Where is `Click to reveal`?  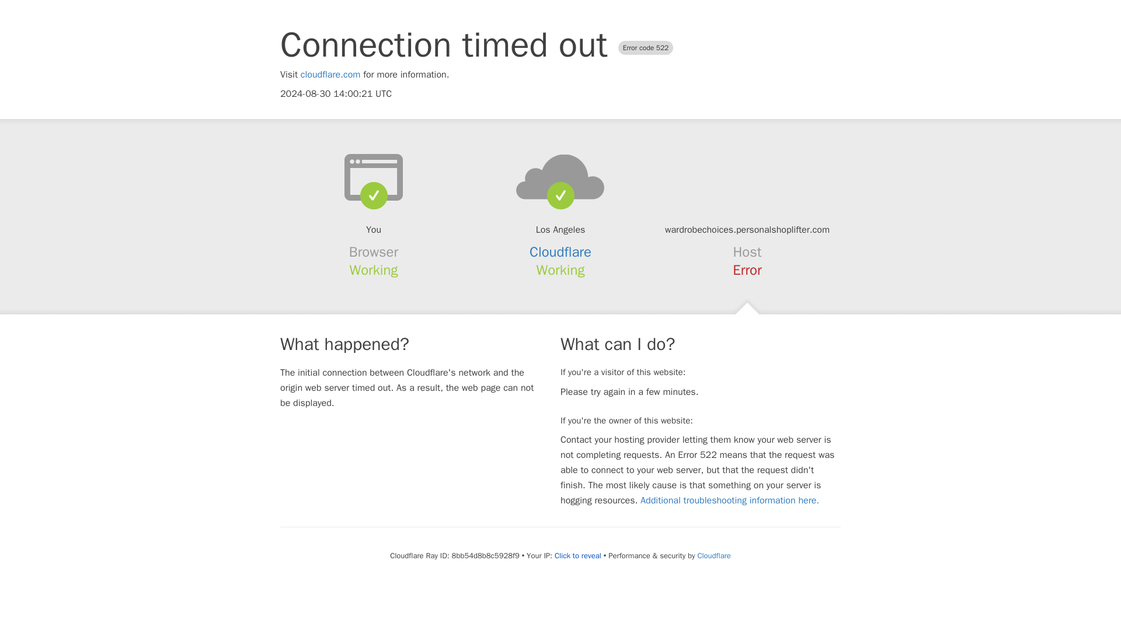 Click to reveal is located at coordinates (578, 555).